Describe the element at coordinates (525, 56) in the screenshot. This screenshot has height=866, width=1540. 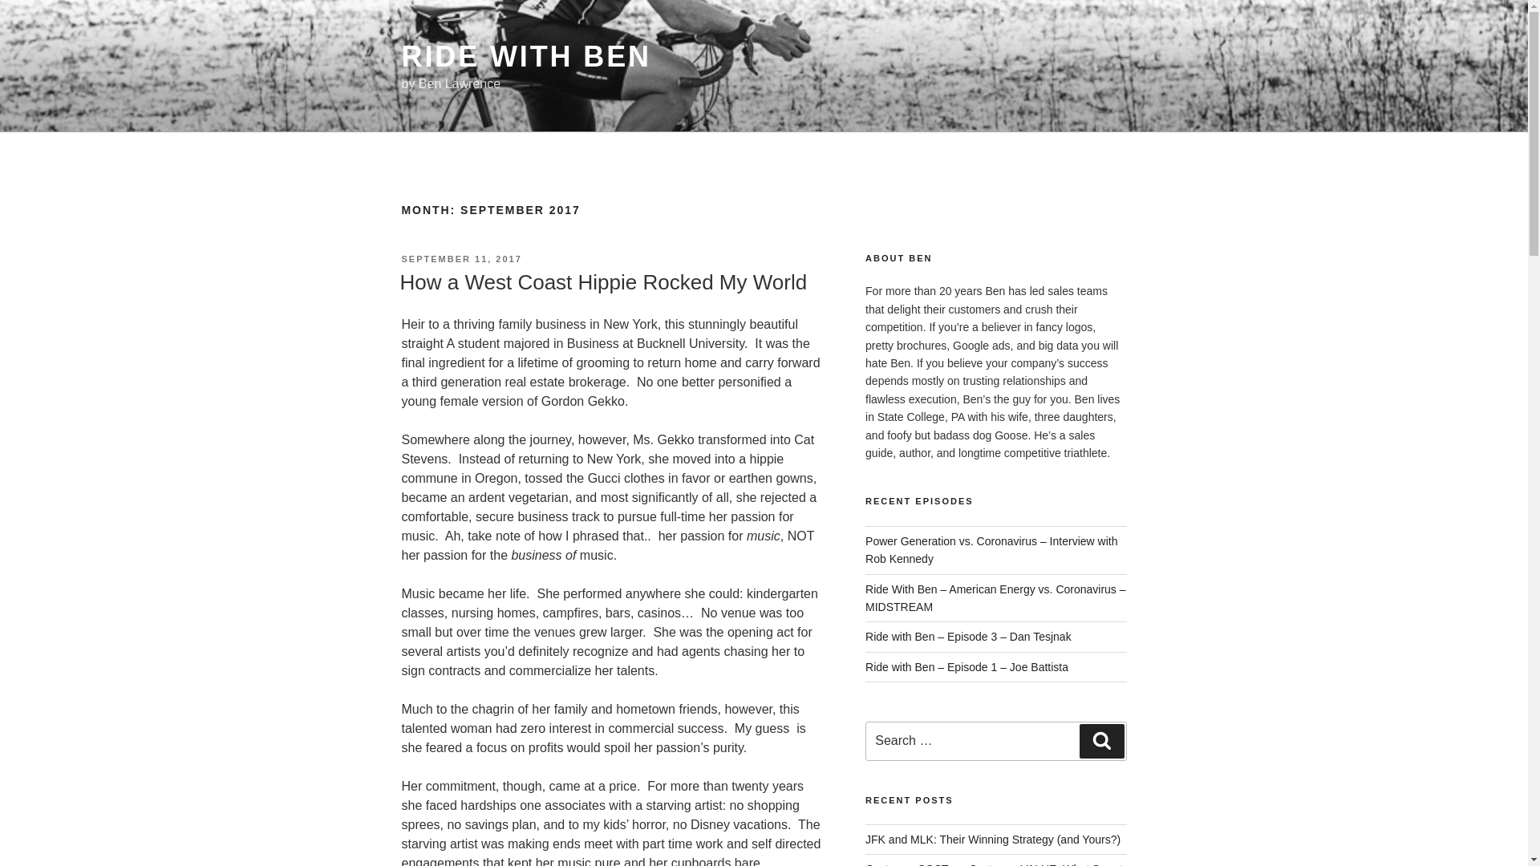
I see `RIDE WITH BEN` at that location.